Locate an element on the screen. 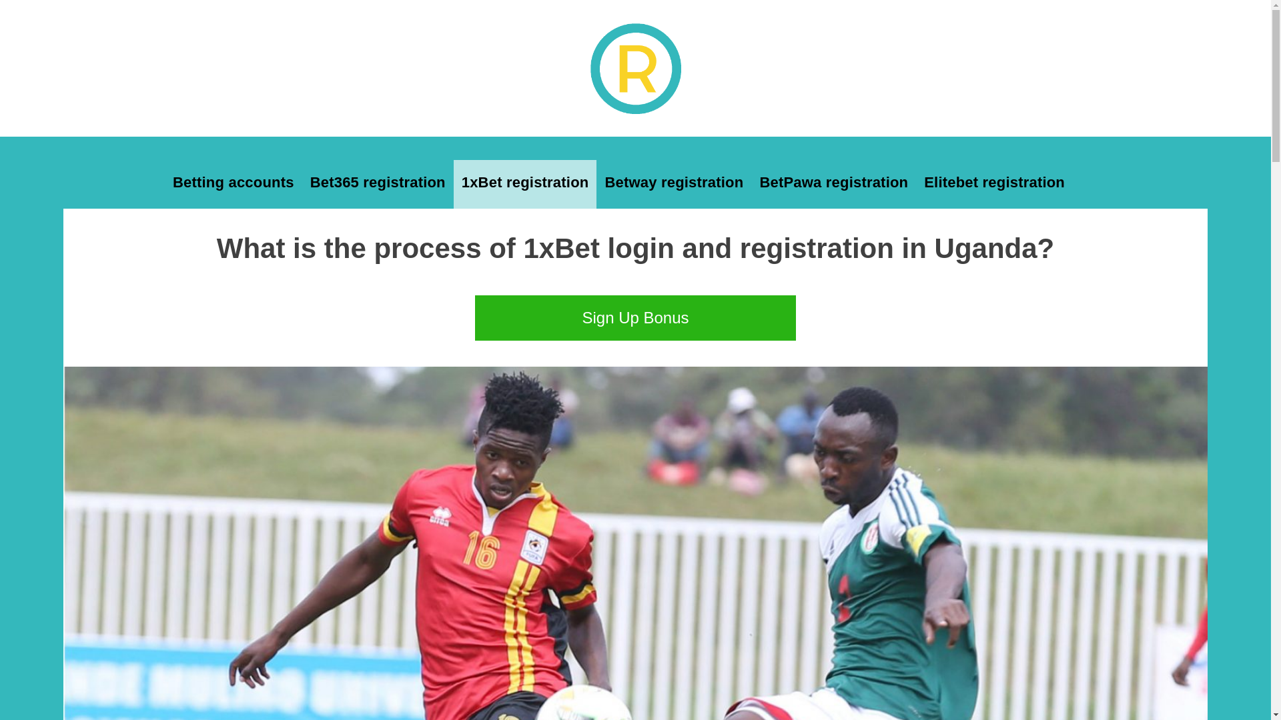 The width and height of the screenshot is (1281, 720). Elitebet registration is located at coordinates (994, 182).